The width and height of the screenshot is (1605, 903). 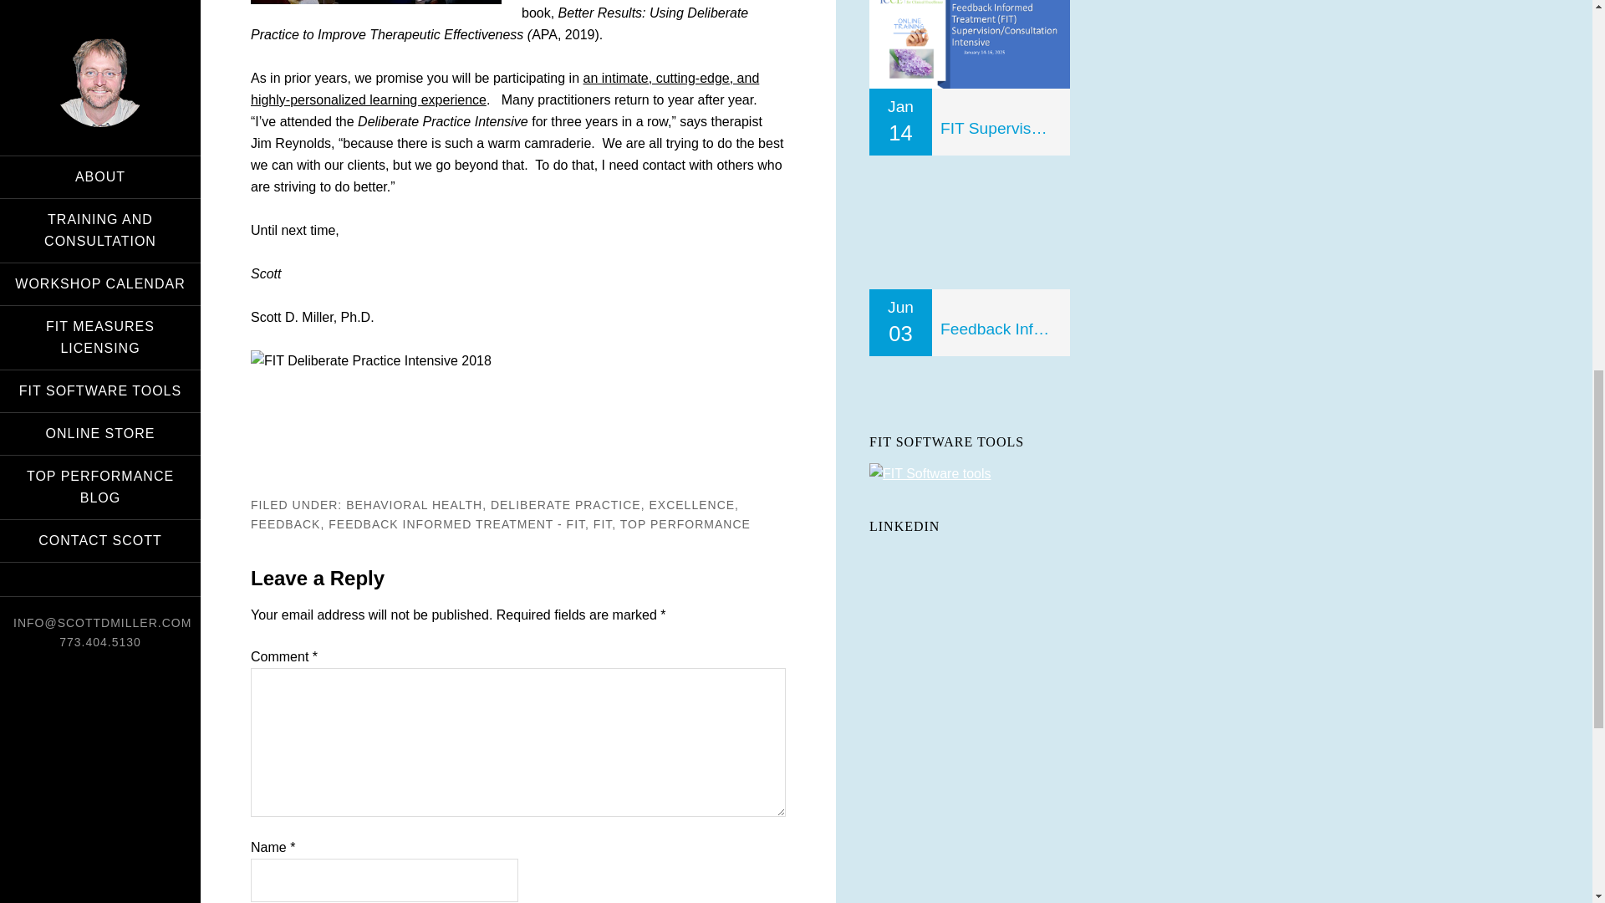 What do you see at coordinates (685, 523) in the screenshot?
I see `TOP PERFORMANCE` at bounding box center [685, 523].